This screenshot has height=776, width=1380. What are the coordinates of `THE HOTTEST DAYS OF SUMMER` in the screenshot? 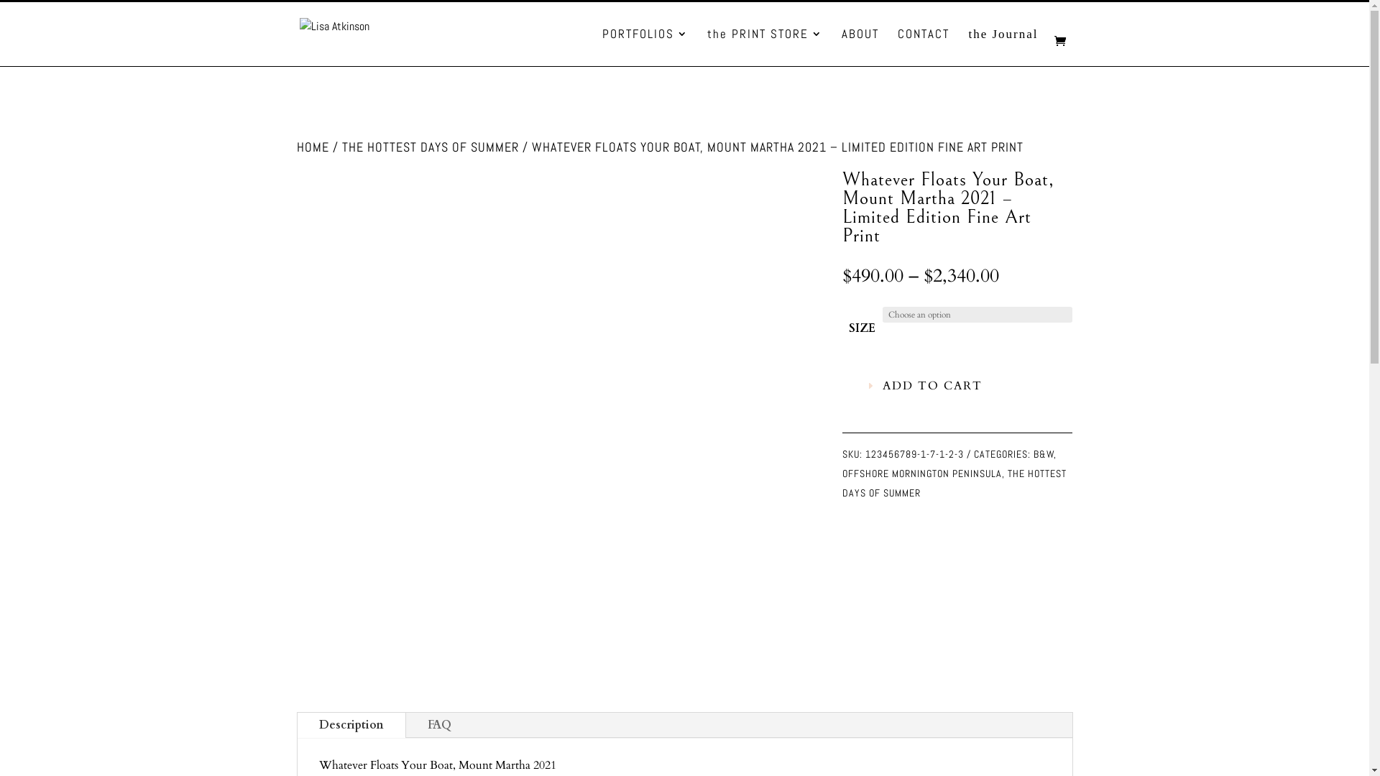 It's located at (954, 483).